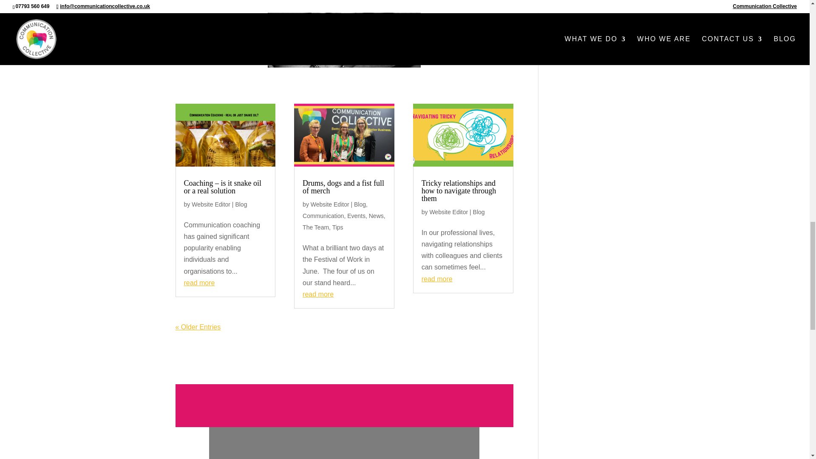  What do you see at coordinates (448, 212) in the screenshot?
I see `Posts by Website Editor` at bounding box center [448, 212].